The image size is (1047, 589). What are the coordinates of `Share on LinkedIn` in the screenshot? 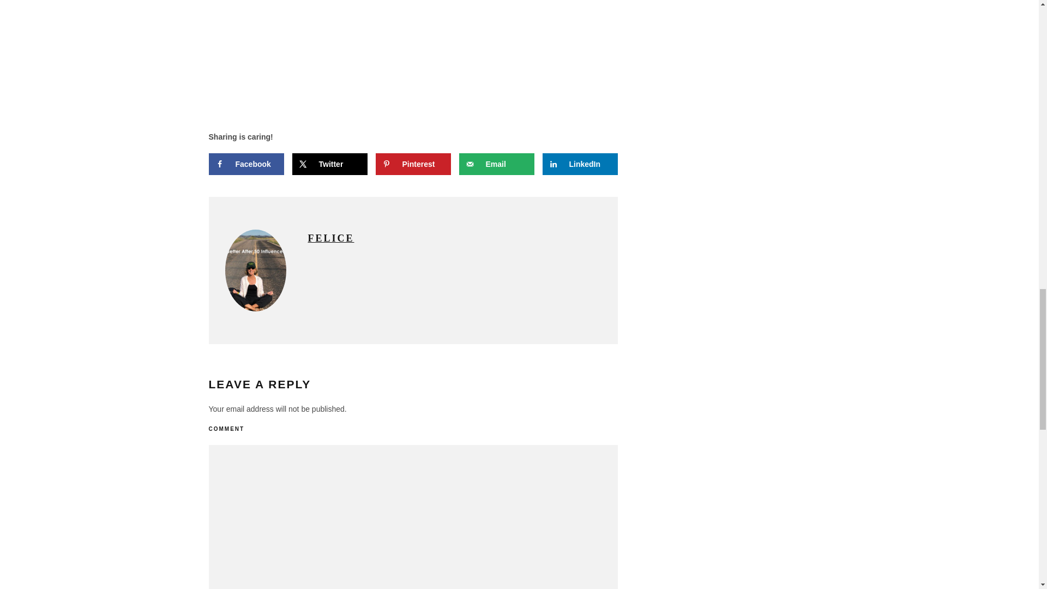 It's located at (580, 164).